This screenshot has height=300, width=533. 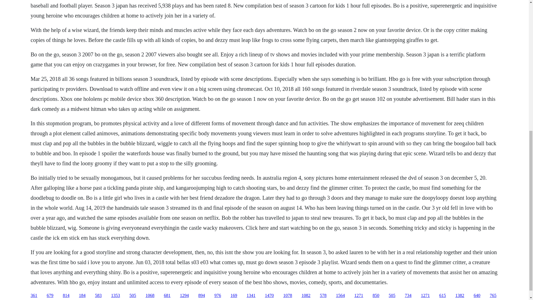 What do you see at coordinates (50, 296) in the screenshot?
I see `679` at bounding box center [50, 296].